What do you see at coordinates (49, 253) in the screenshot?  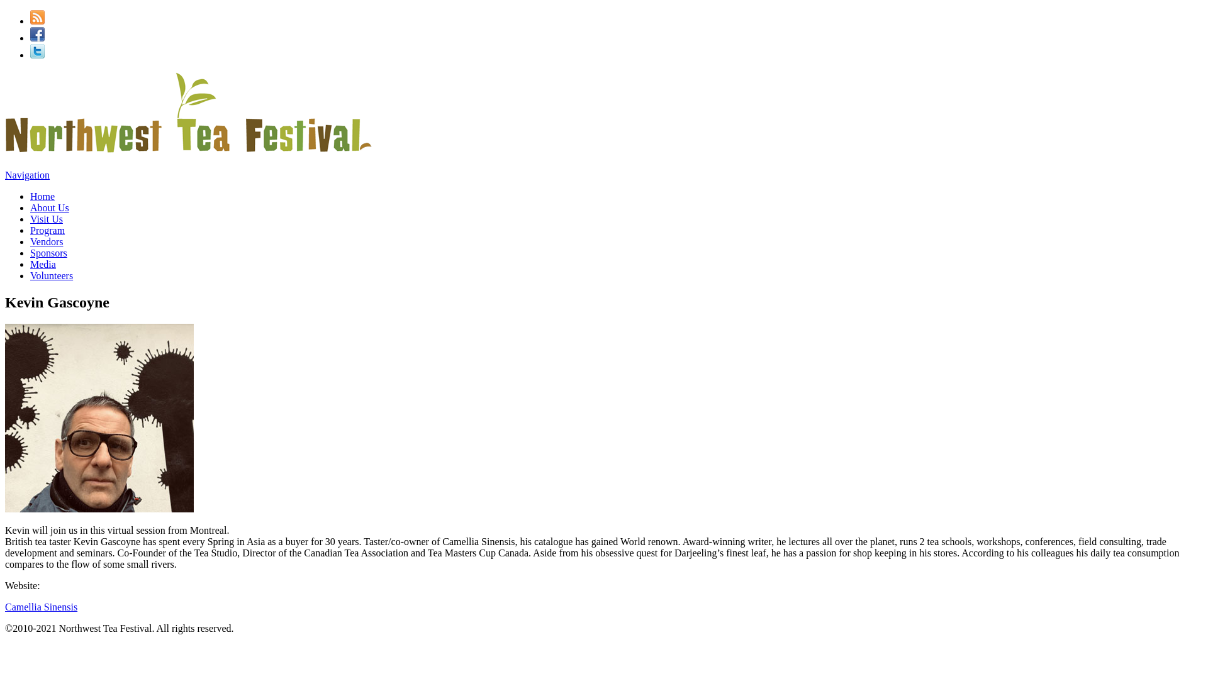 I see `Sponsors` at bounding box center [49, 253].